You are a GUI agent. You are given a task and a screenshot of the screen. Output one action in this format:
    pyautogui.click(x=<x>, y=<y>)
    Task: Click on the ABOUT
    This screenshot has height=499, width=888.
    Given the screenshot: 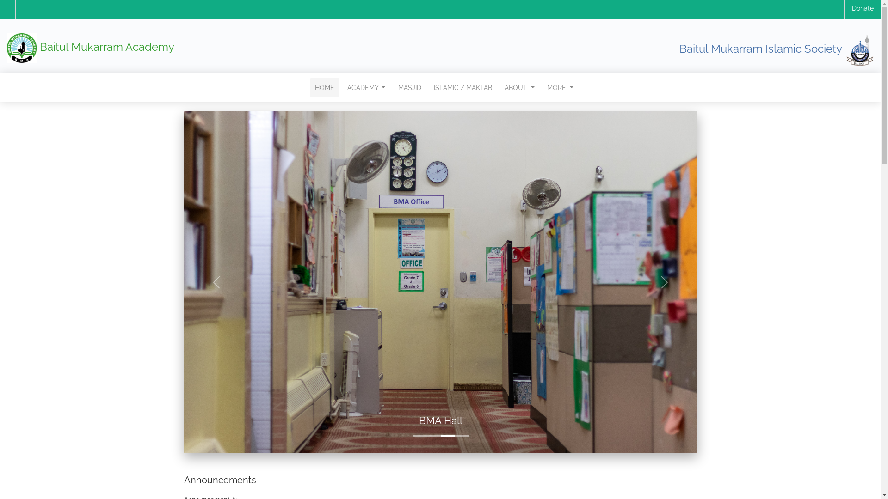 What is the action you would take?
    pyautogui.click(x=520, y=88)
    